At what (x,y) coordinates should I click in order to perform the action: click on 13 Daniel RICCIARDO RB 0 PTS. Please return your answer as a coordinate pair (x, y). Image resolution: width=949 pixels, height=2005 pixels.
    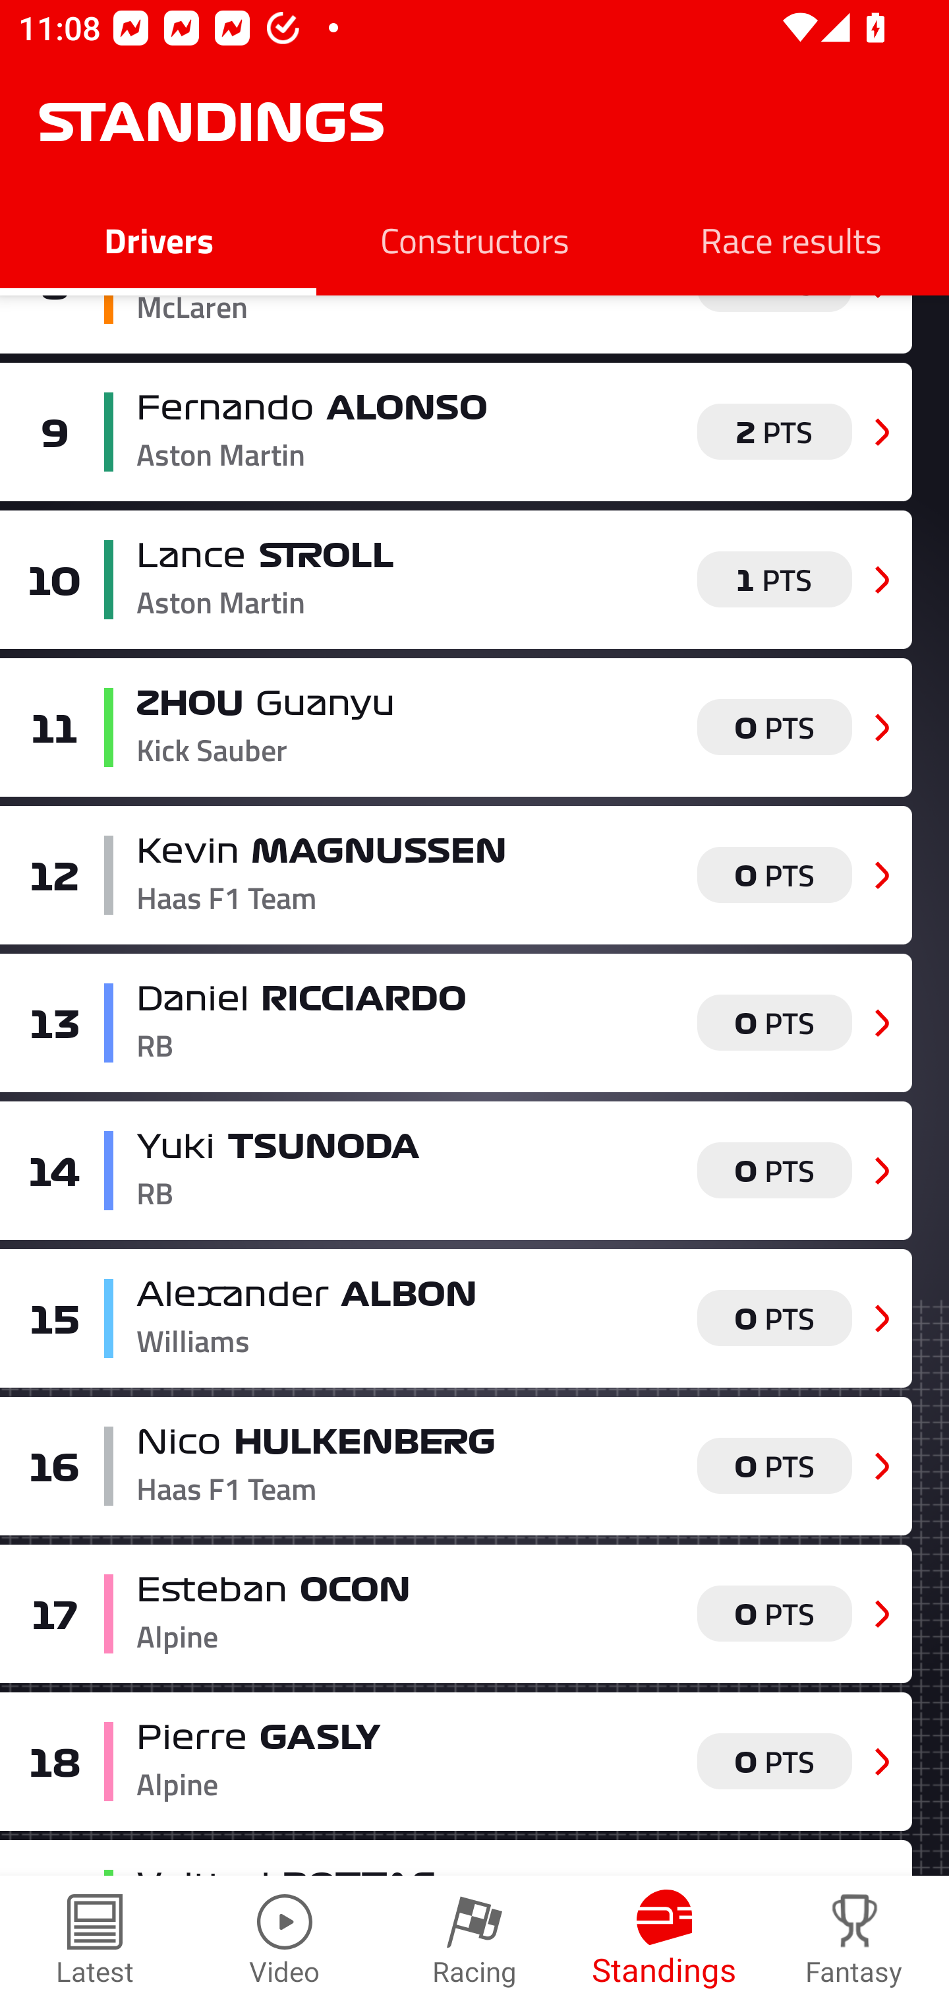
    Looking at the image, I should click on (456, 1024).